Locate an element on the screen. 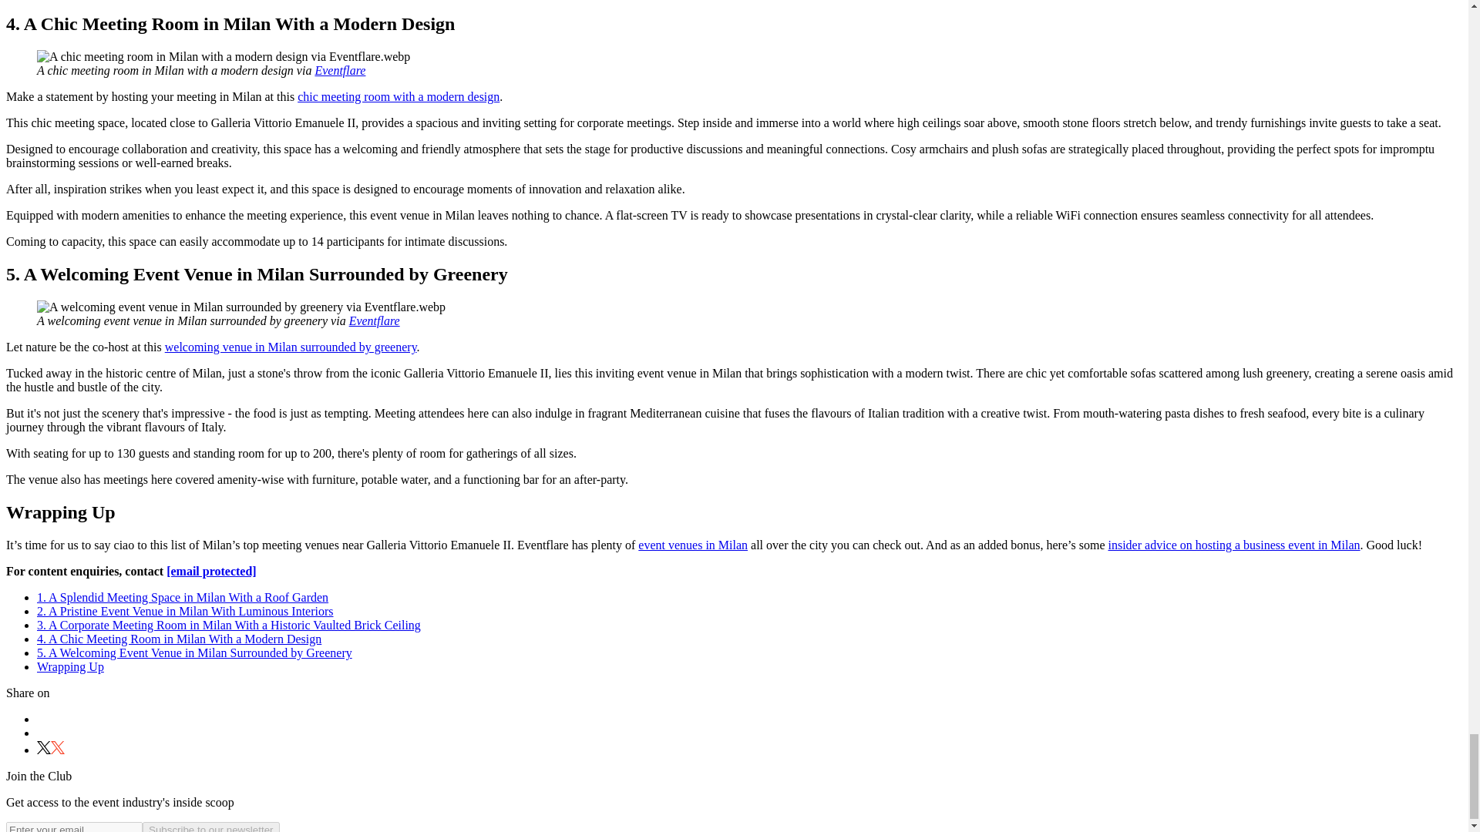 This screenshot has width=1480, height=832. 5. A Welcoming Event Venue in Milan Surrounded by Greenery is located at coordinates (194, 653).